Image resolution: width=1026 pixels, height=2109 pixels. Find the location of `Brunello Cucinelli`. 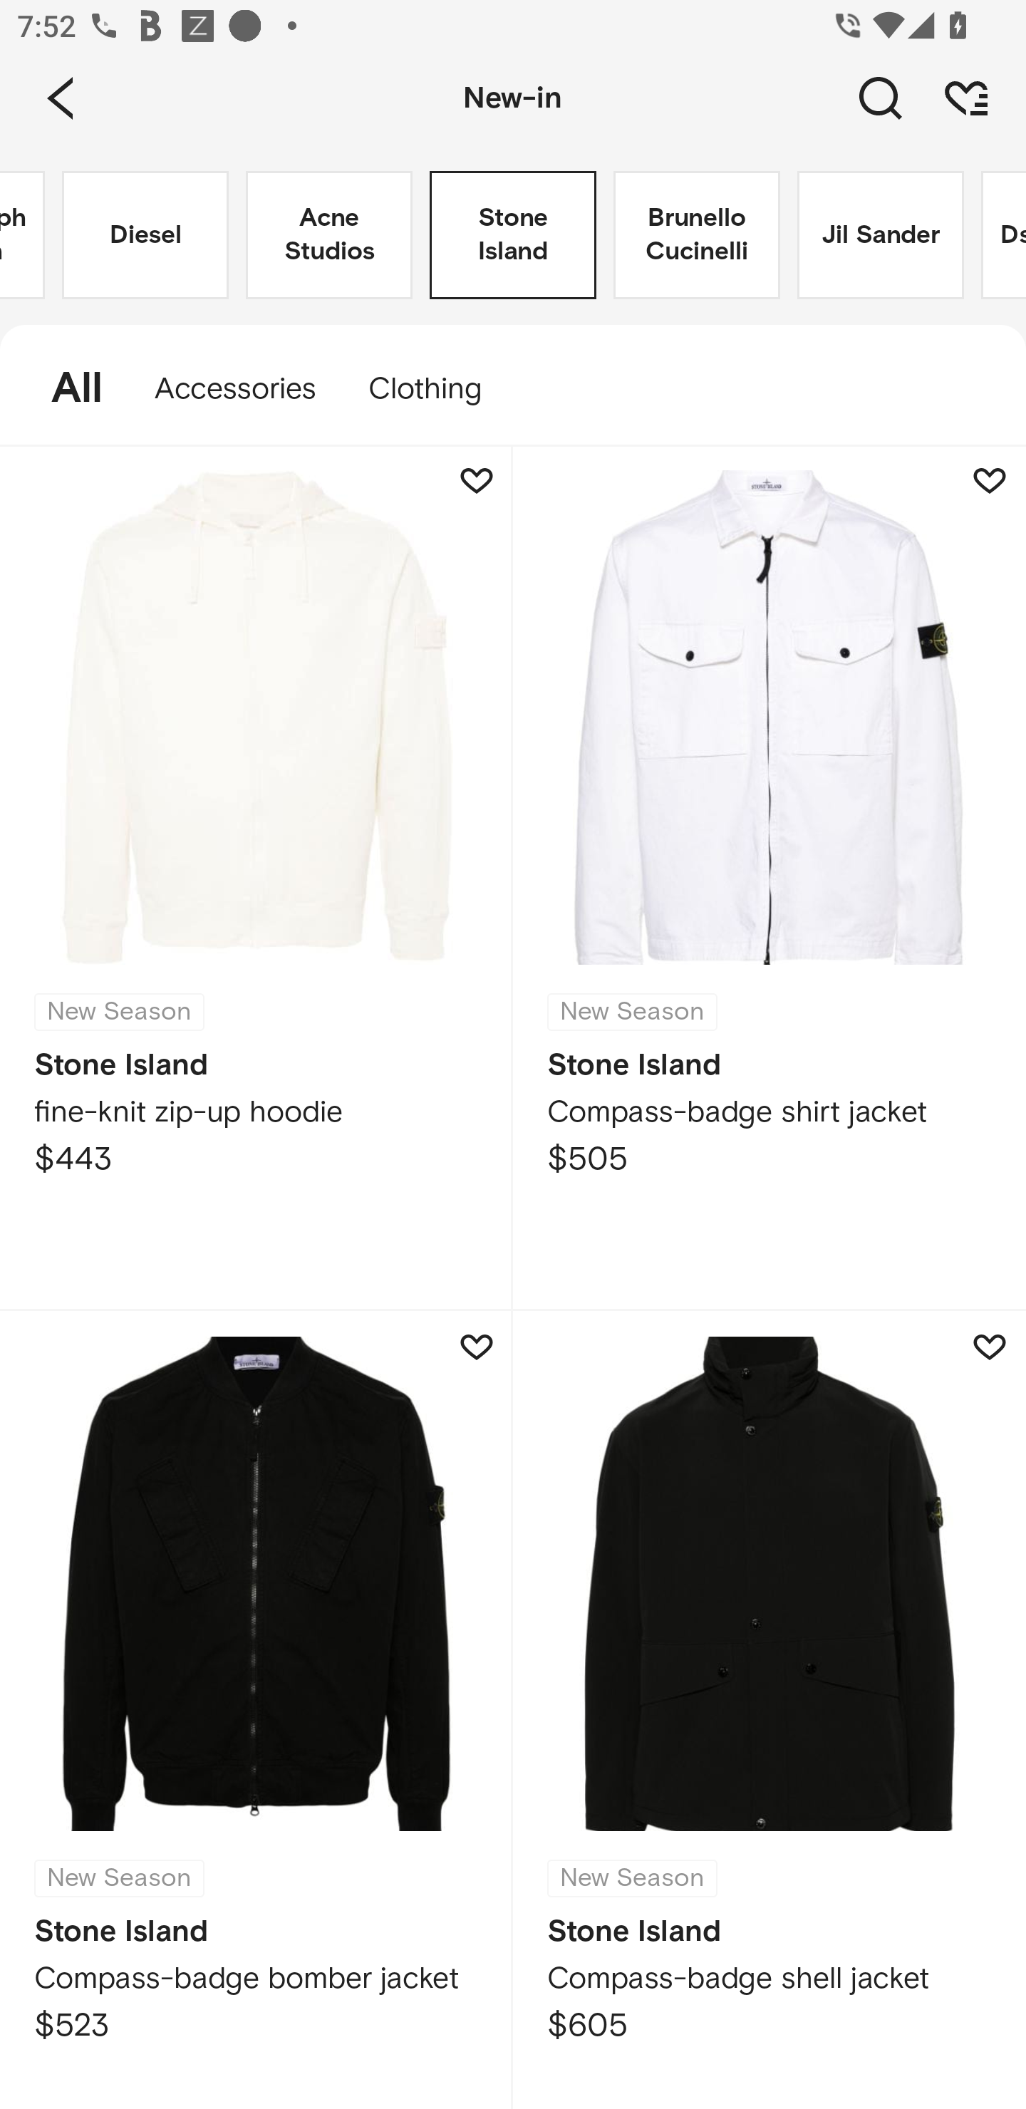

Brunello Cucinelli is located at coordinates (697, 235).